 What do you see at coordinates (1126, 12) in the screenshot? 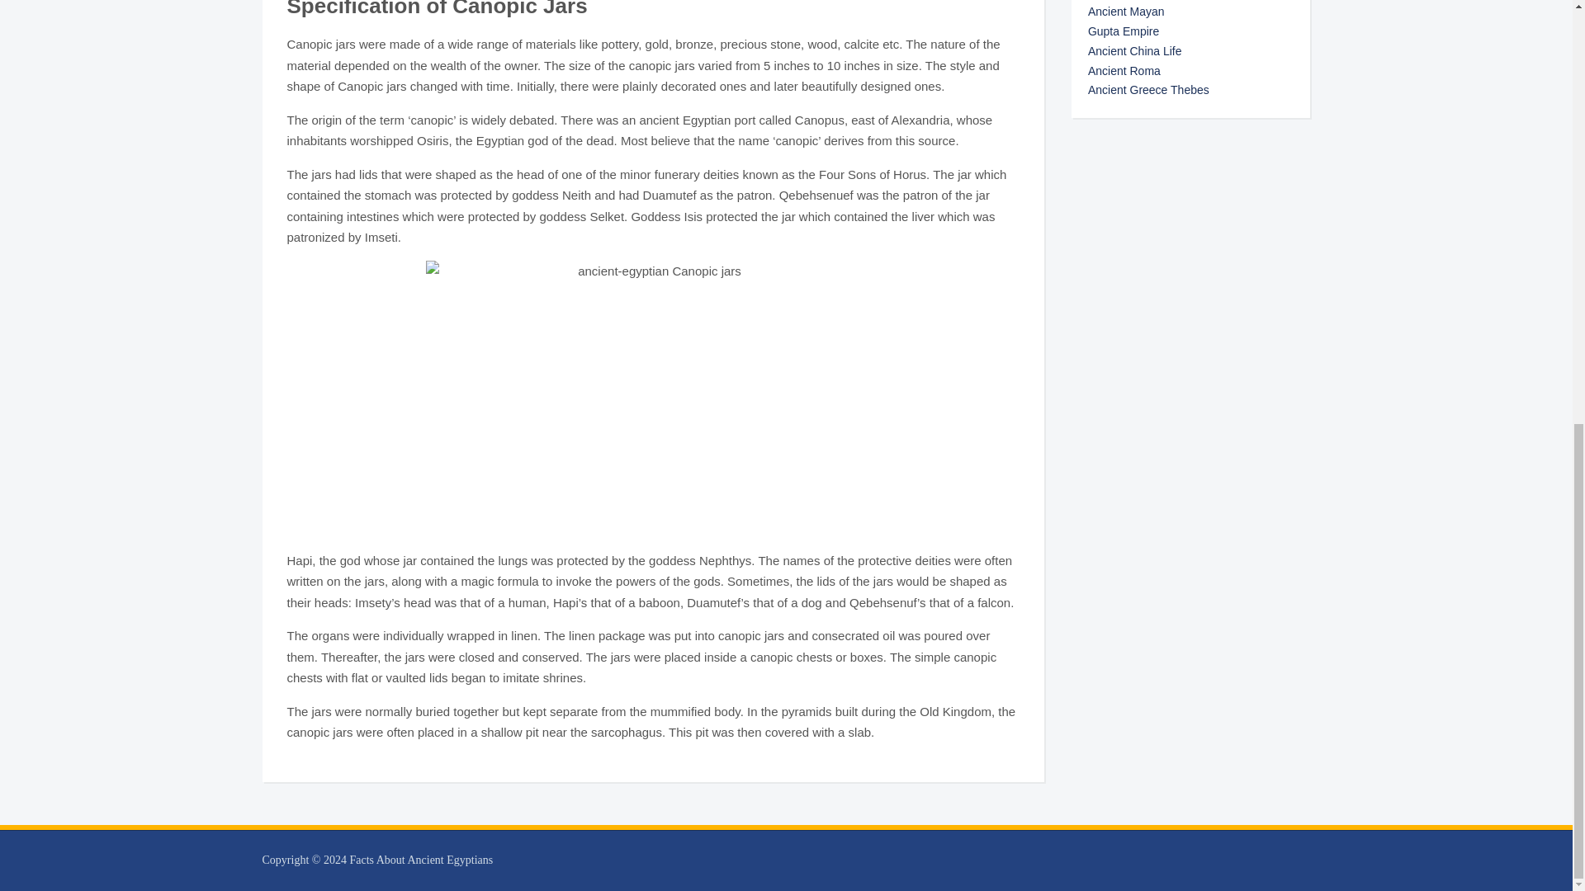
I see `Ancient Mayan` at bounding box center [1126, 12].